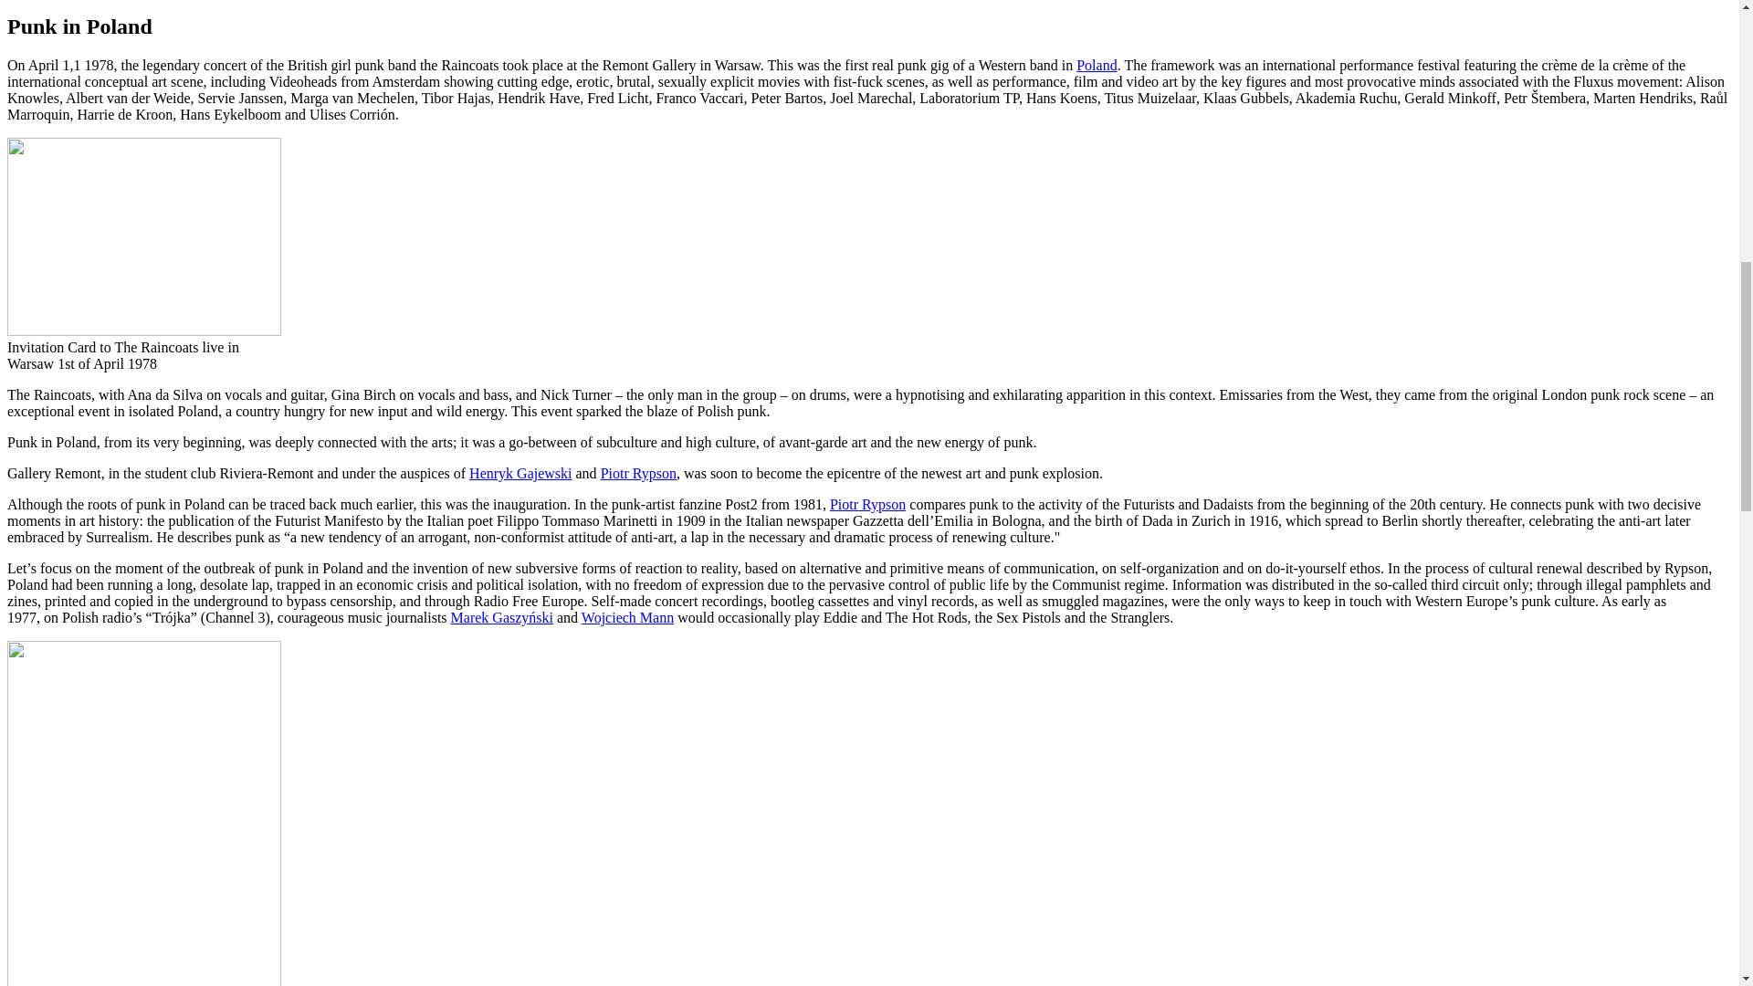 The image size is (1753, 986). Describe the element at coordinates (867, 504) in the screenshot. I see `Piotr Rypson` at that location.